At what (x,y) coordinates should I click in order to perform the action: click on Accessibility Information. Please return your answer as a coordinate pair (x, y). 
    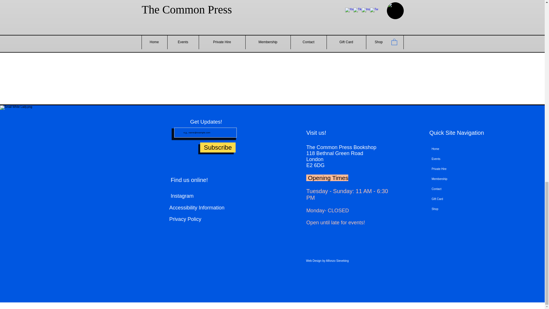
    Looking at the image, I should click on (197, 208).